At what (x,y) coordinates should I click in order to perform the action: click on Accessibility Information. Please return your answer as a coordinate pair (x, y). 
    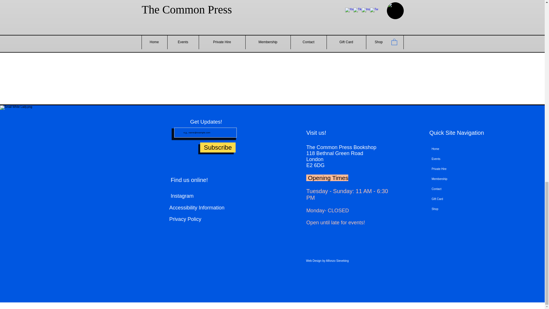
    Looking at the image, I should click on (197, 208).